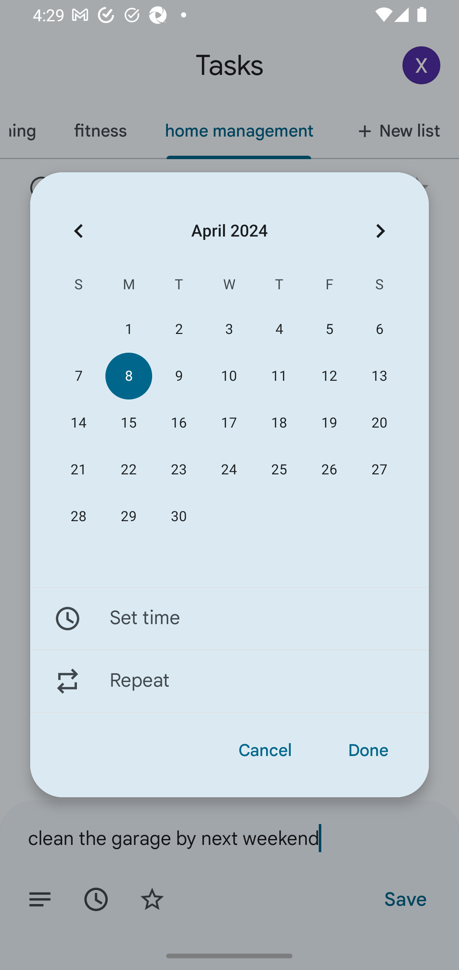 The image size is (459, 970). Describe the element at coordinates (128, 423) in the screenshot. I see `15 15 April 2024` at that location.